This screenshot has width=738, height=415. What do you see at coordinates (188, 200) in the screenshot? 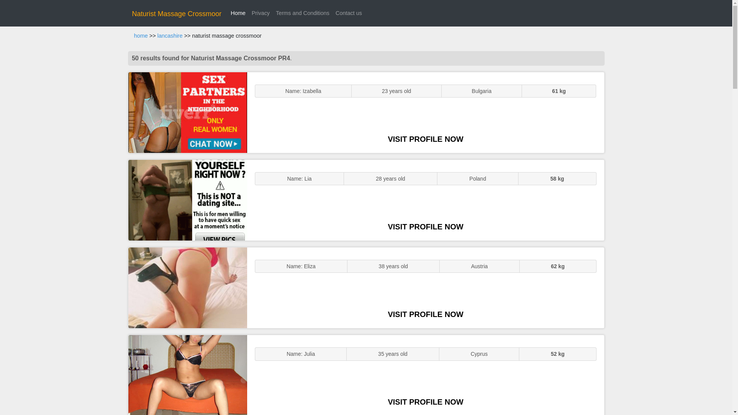
I see `GFE` at bounding box center [188, 200].